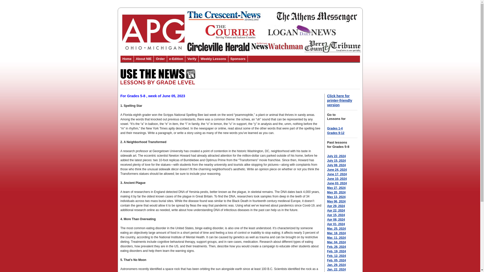 This screenshot has height=272, width=484. What do you see at coordinates (176, 59) in the screenshot?
I see `e-Edition` at bounding box center [176, 59].